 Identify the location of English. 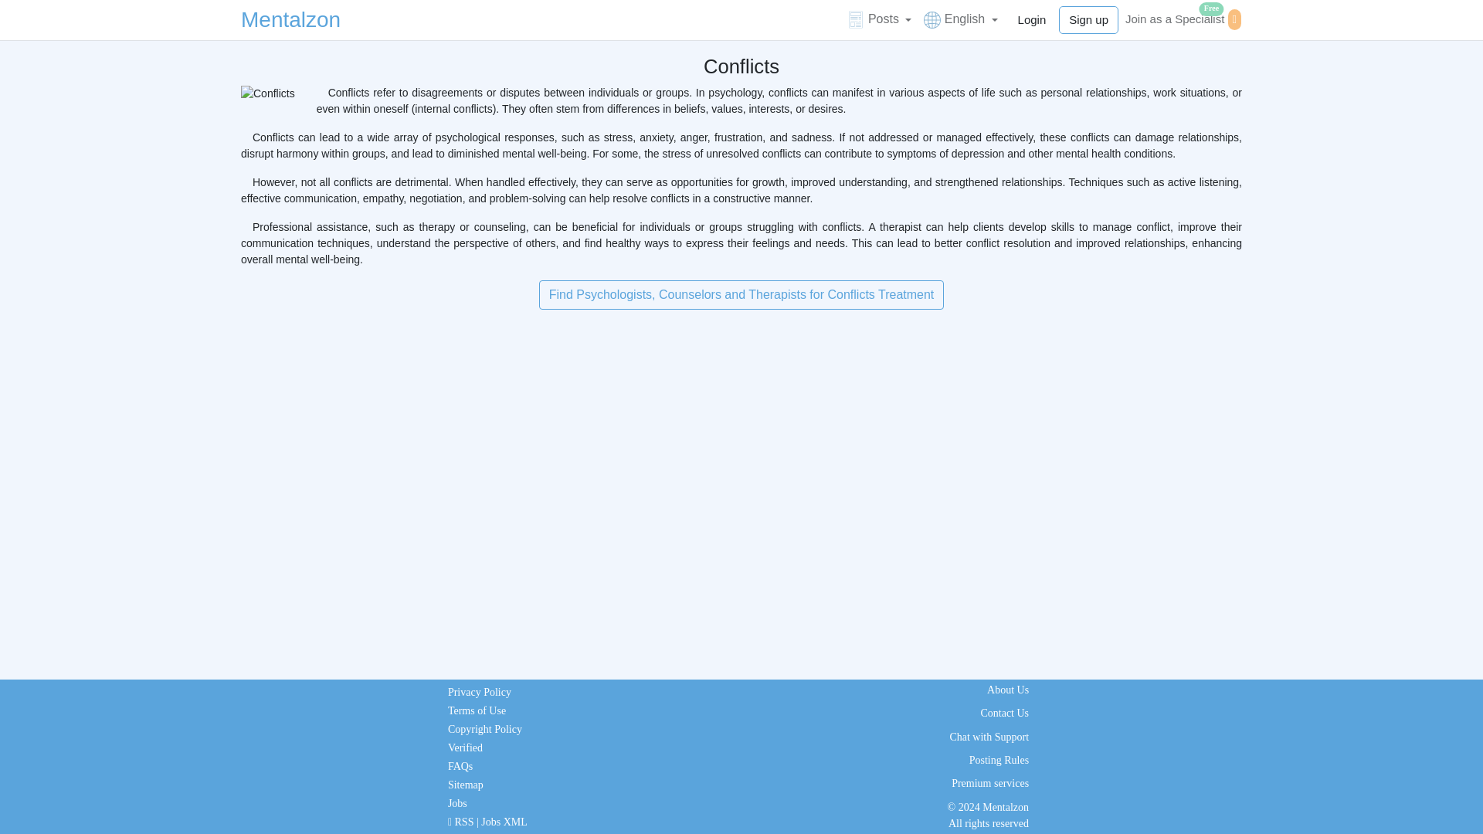
(960, 19).